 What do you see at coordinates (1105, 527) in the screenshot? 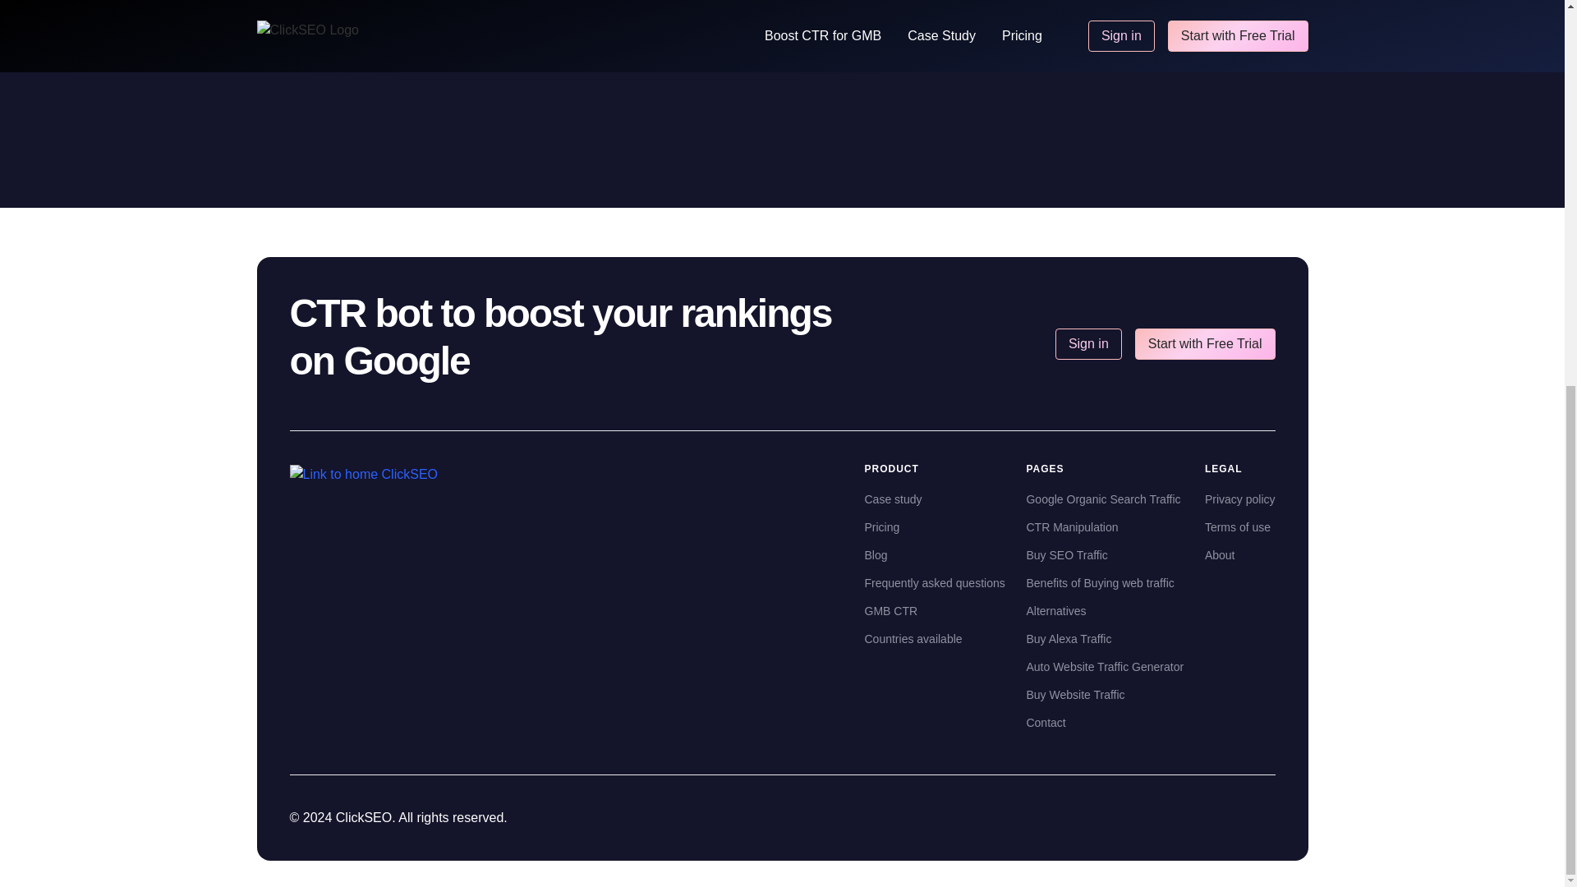
I see `CTR Manipulation` at bounding box center [1105, 527].